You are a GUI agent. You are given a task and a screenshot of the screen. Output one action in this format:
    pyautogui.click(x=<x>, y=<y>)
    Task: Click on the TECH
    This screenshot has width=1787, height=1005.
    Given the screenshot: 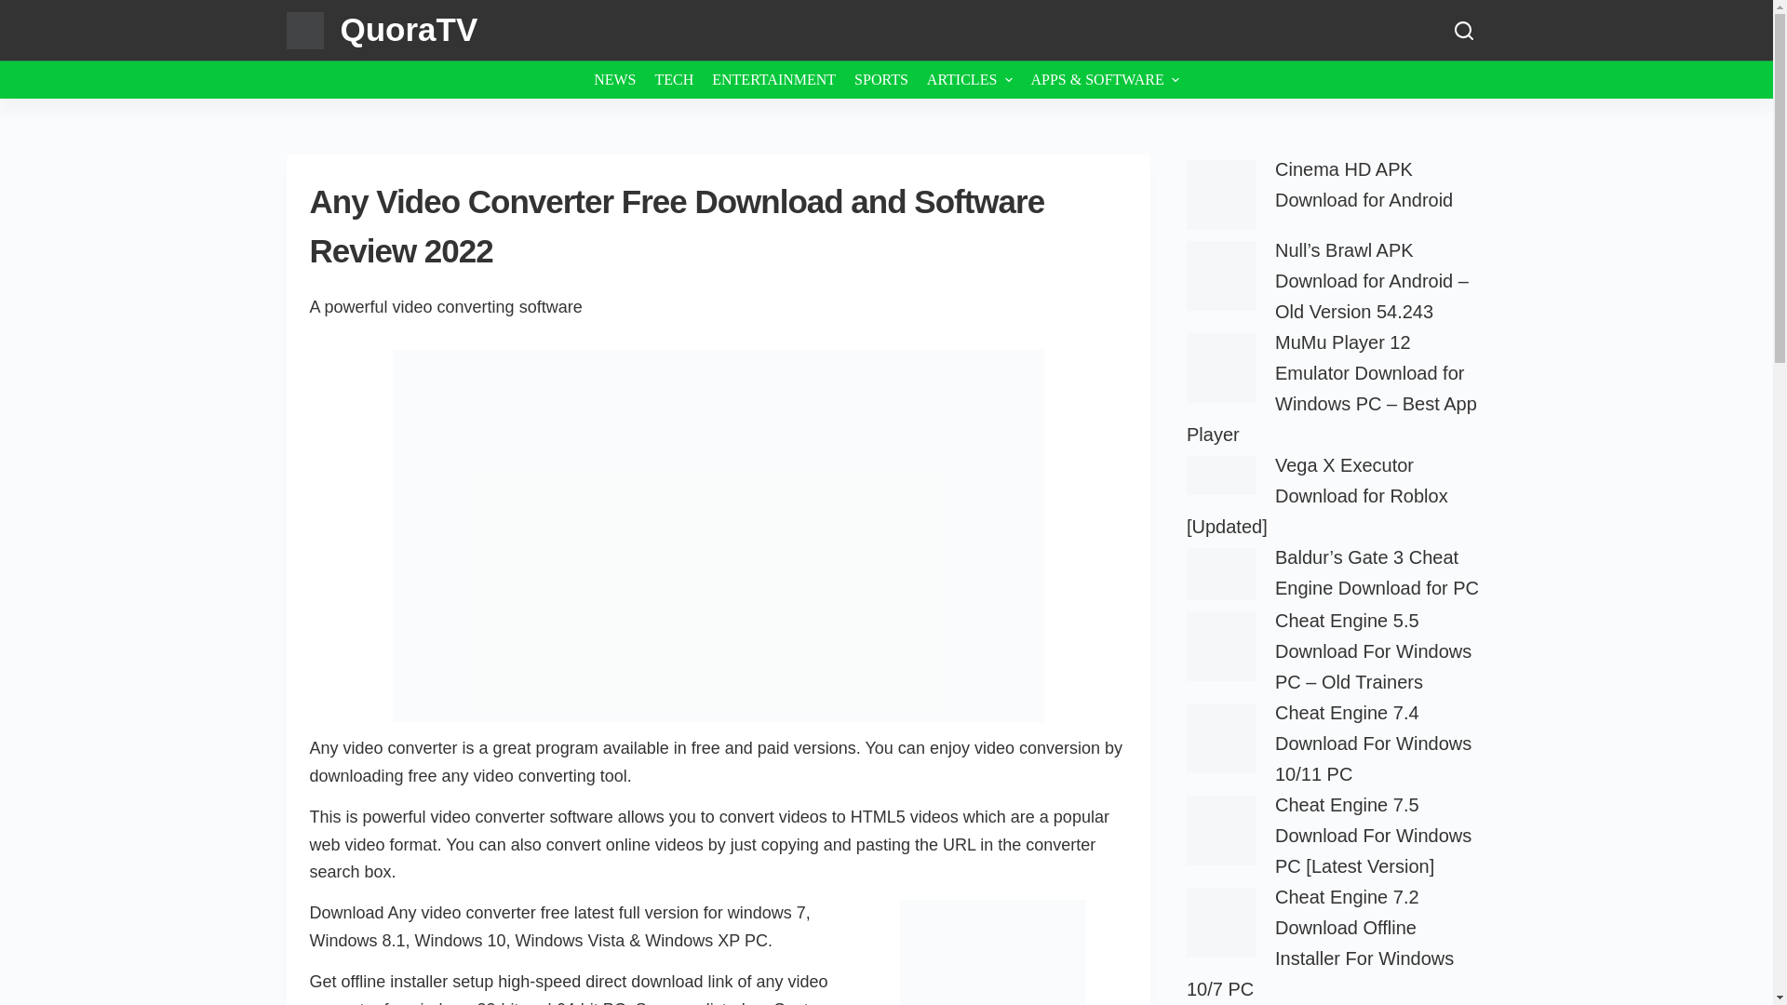 What is the action you would take?
    pyautogui.click(x=674, y=79)
    